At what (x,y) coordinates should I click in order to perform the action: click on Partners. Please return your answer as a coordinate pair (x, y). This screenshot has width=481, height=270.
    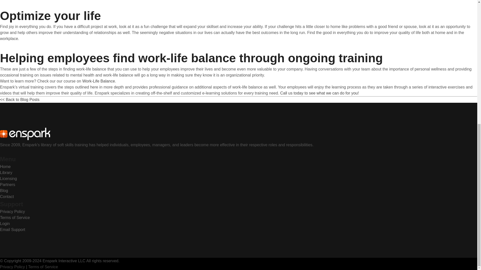
    Looking at the image, I should click on (8, 184).